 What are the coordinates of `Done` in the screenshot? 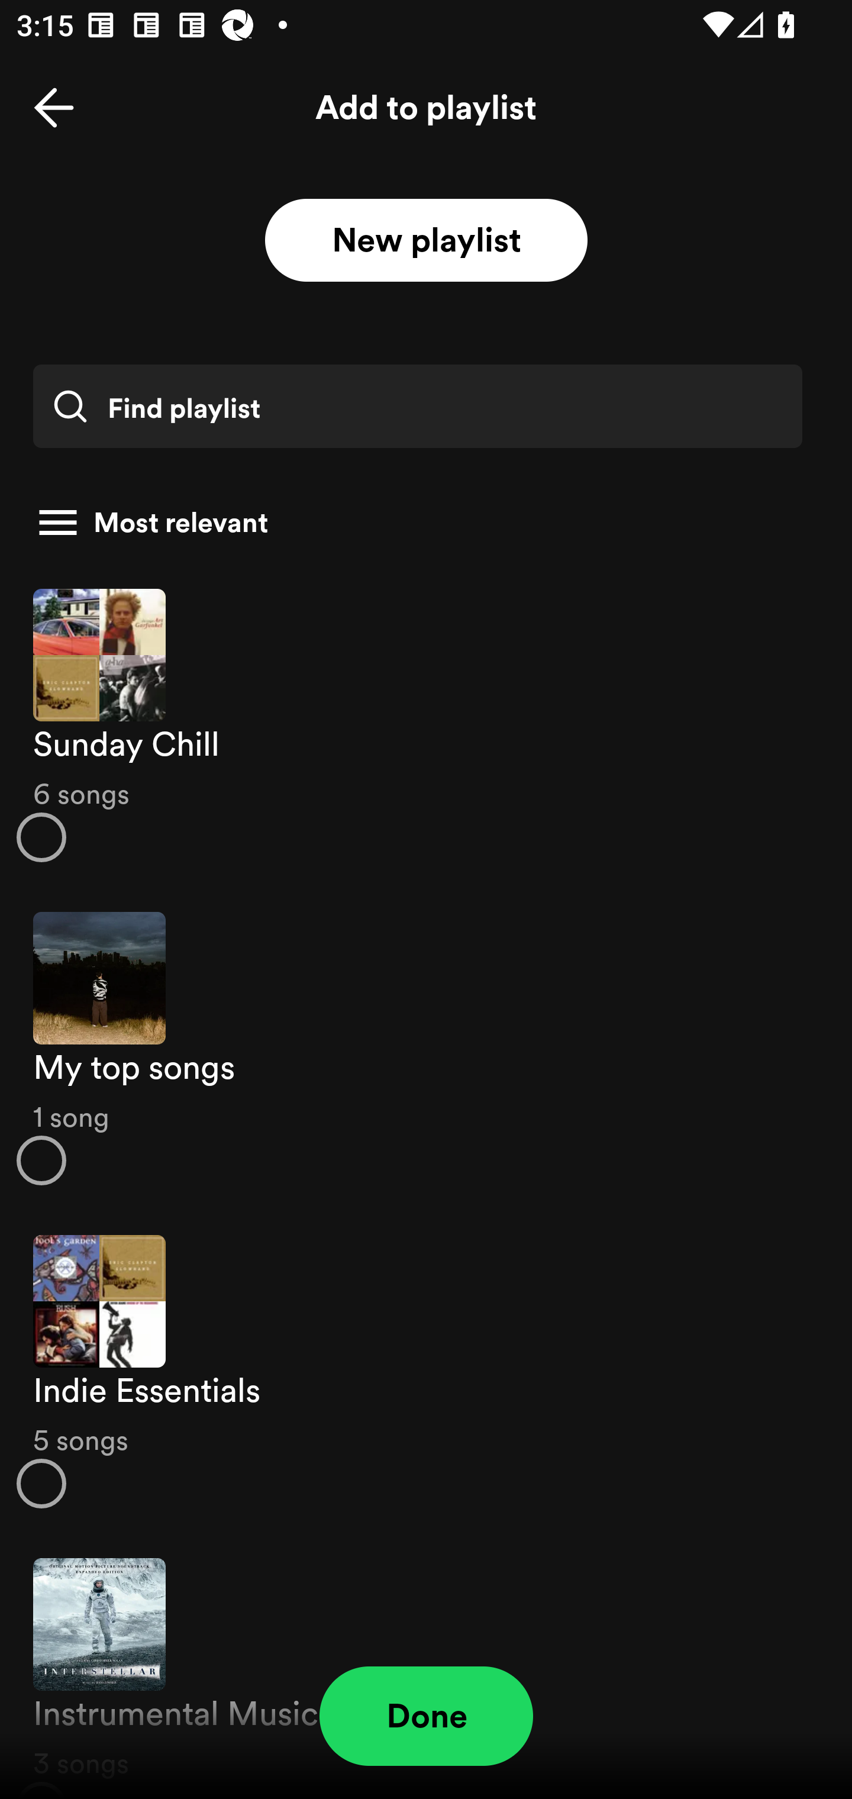 It's located at (426, 1716).